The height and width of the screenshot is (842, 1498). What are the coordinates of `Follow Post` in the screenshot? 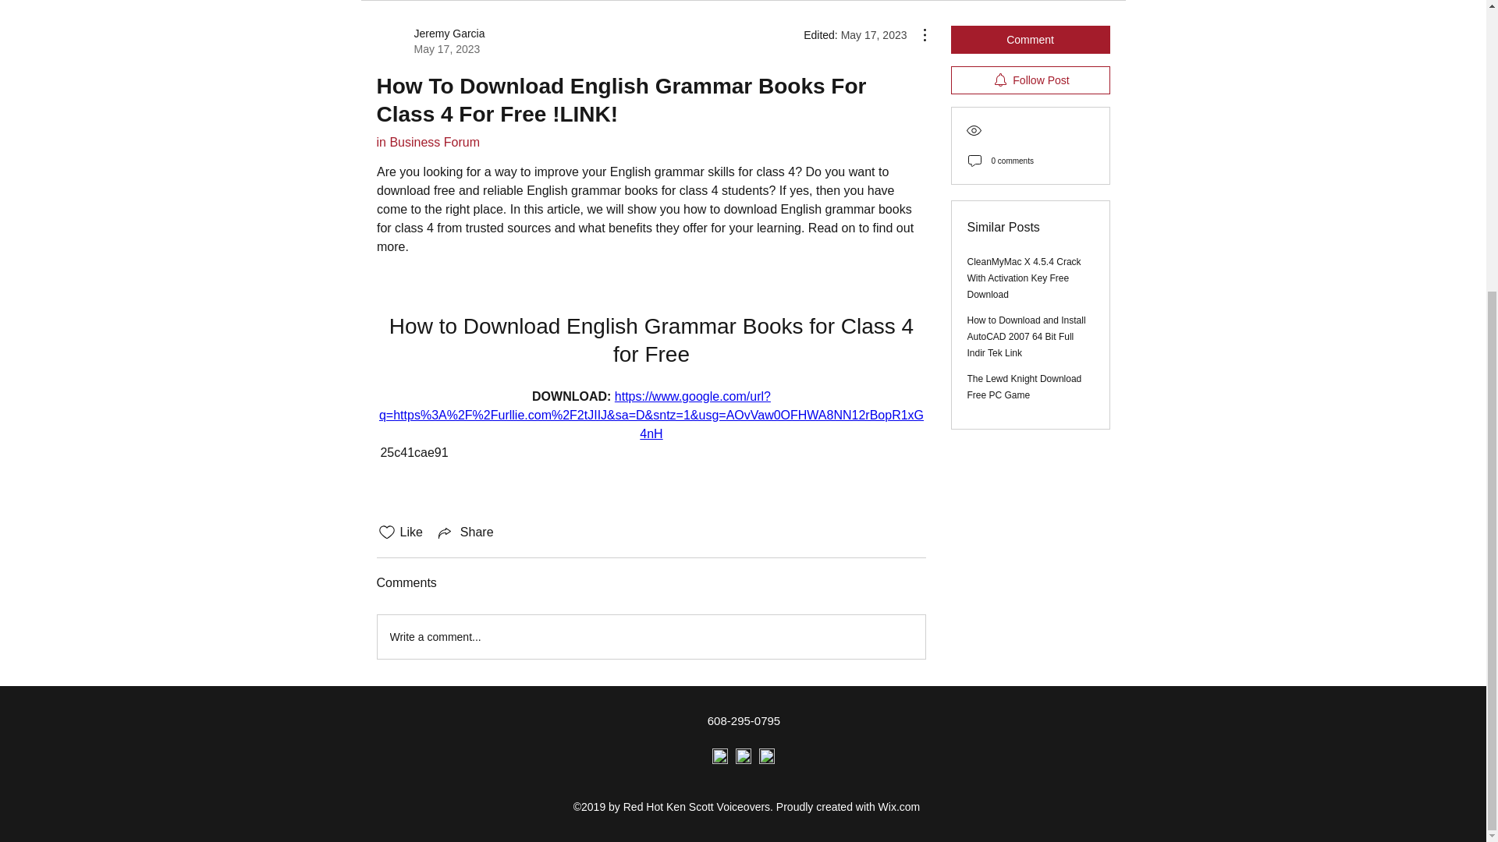 It's located at (465, 532).